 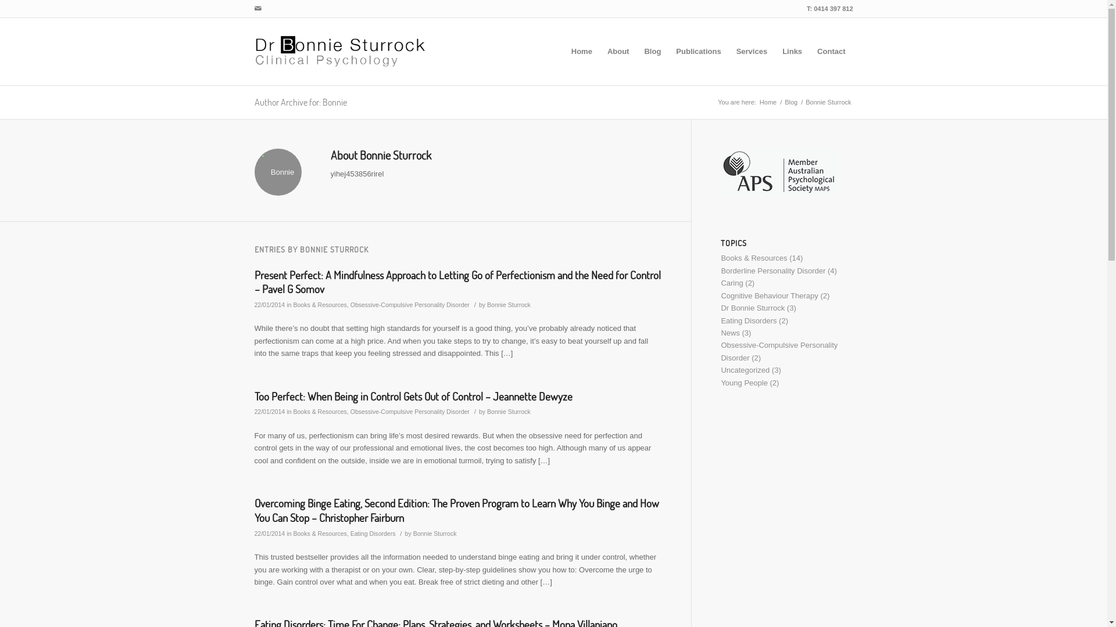 What do you see at coordinates (730, 333) in the screenshot?
I see `News` at bounding box center [730, 333].